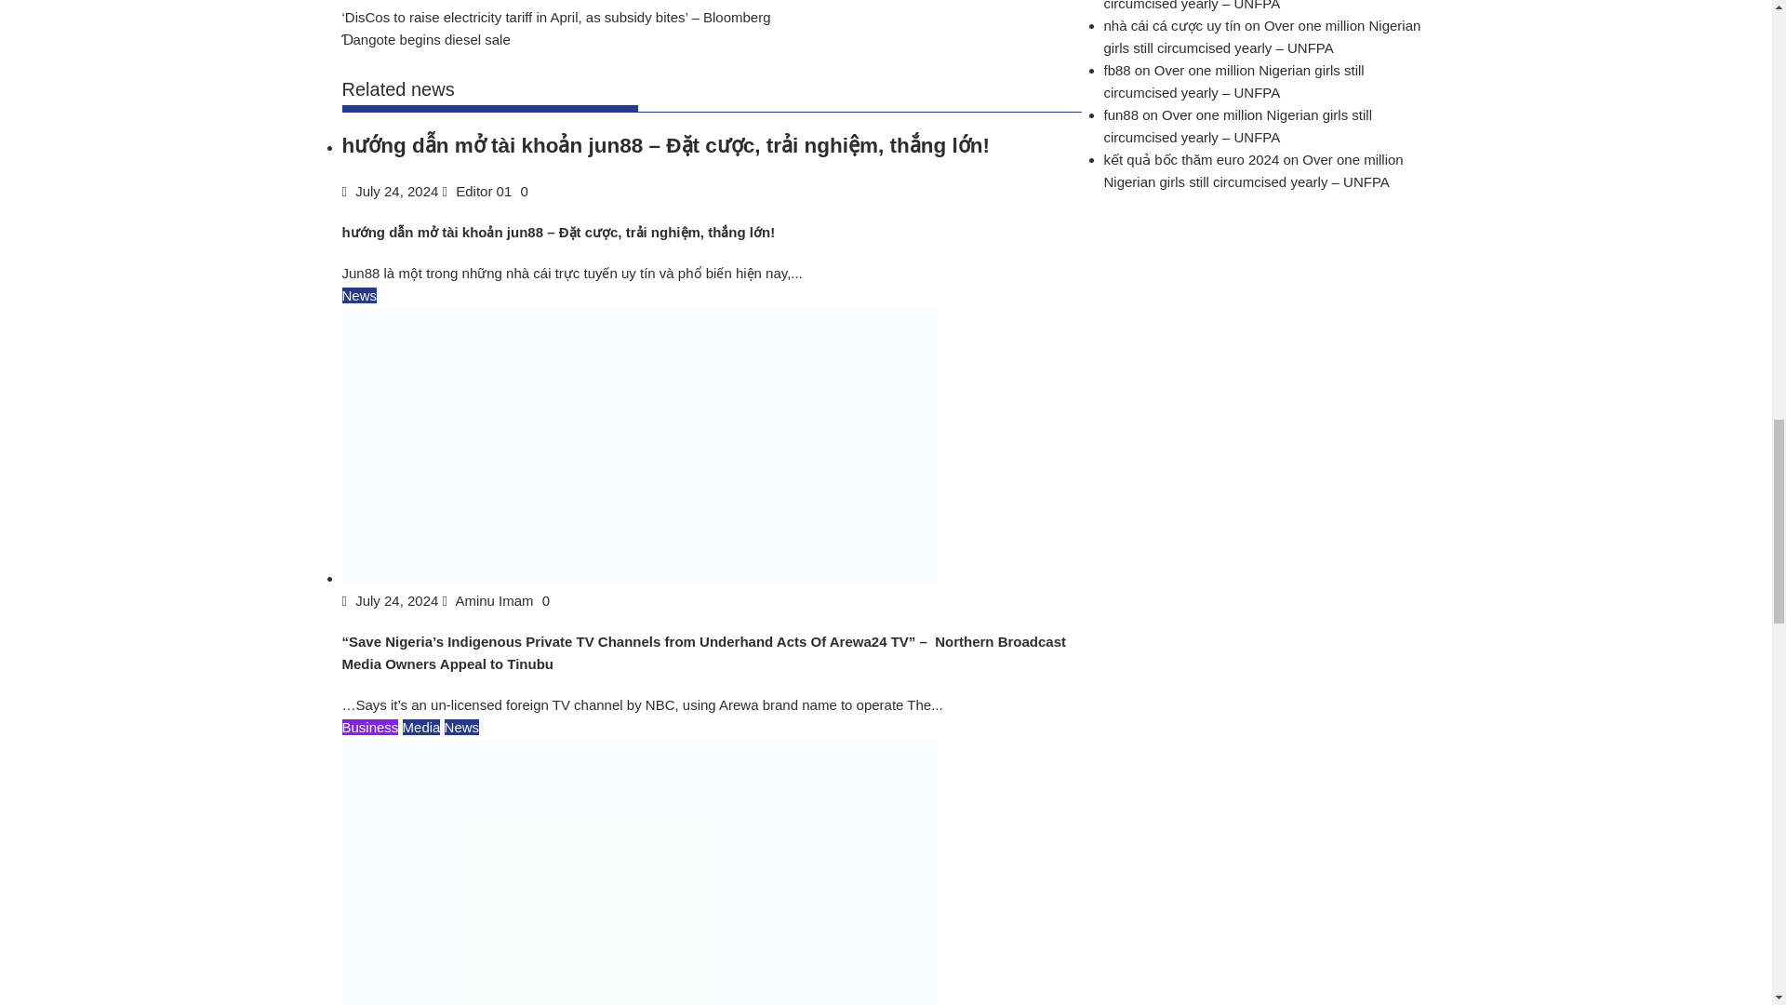  What do you see at coordinates (393, 190) in the screenshot?
I see `July 24, 2024` at bounding box center [393, 190].